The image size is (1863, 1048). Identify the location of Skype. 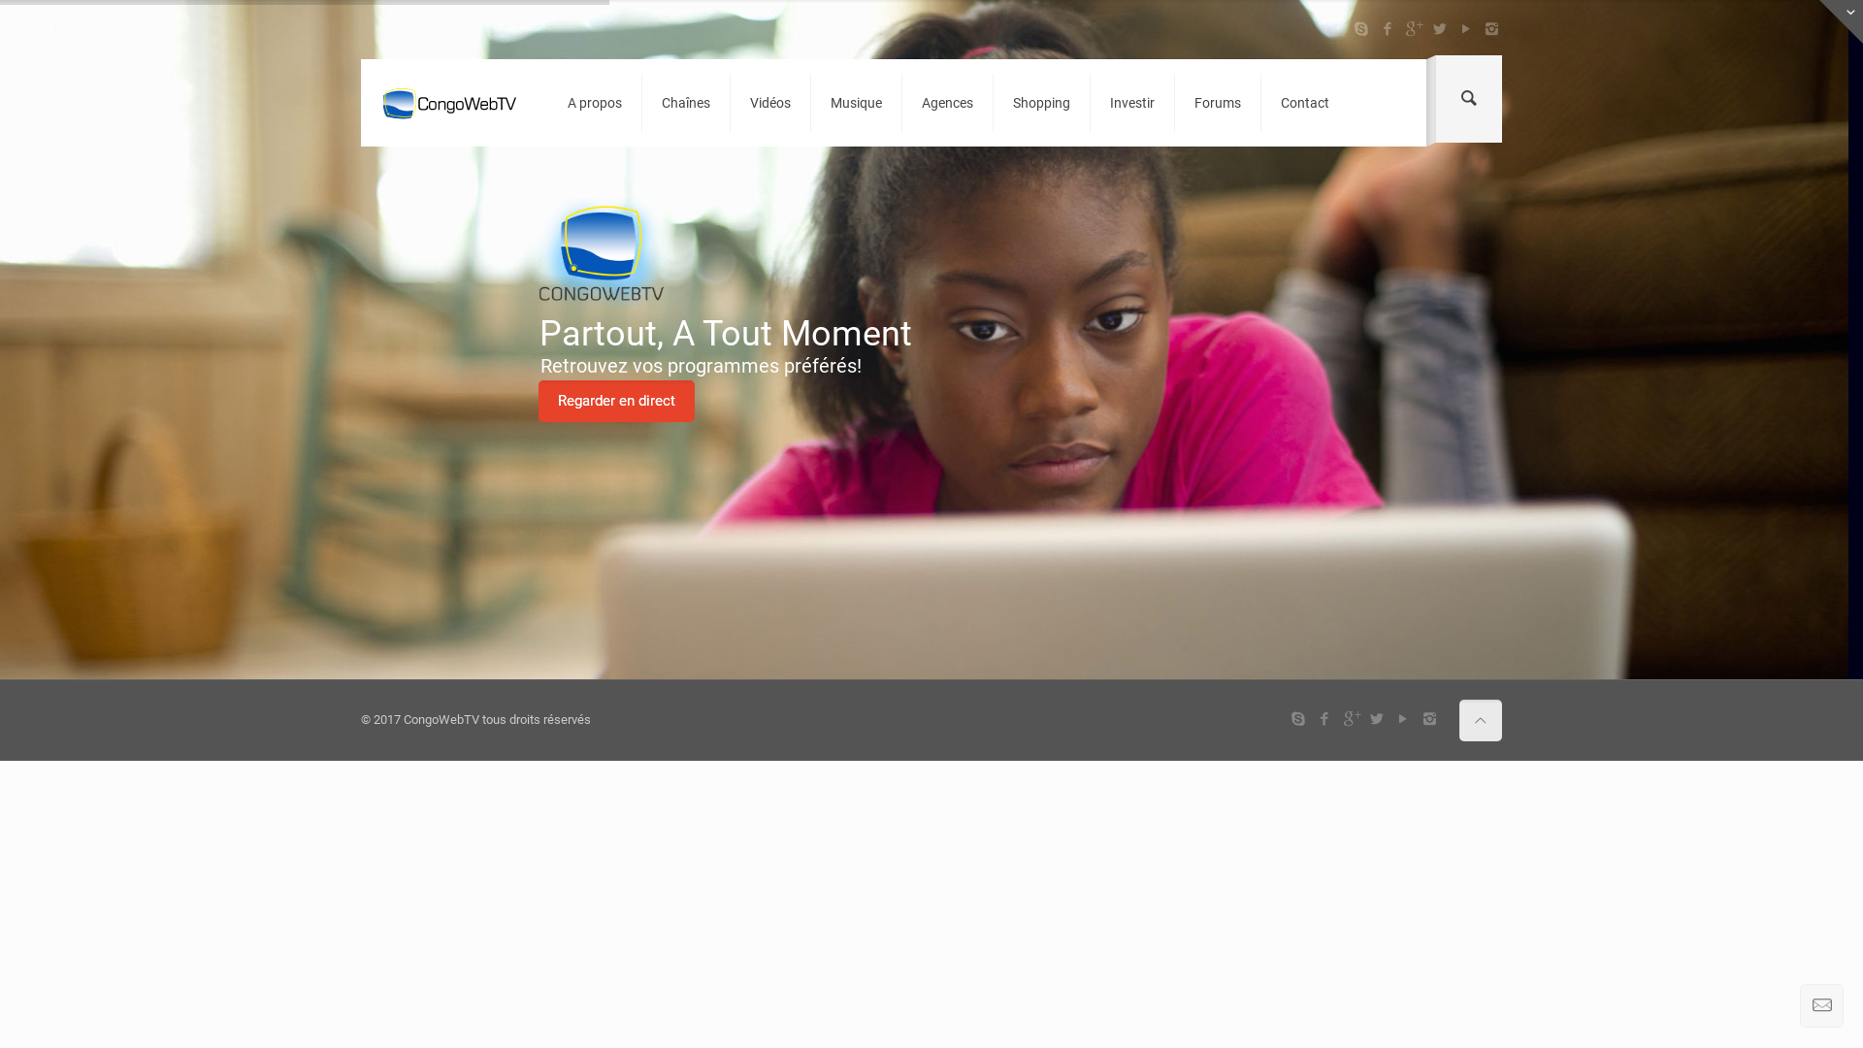
(1360, 29).